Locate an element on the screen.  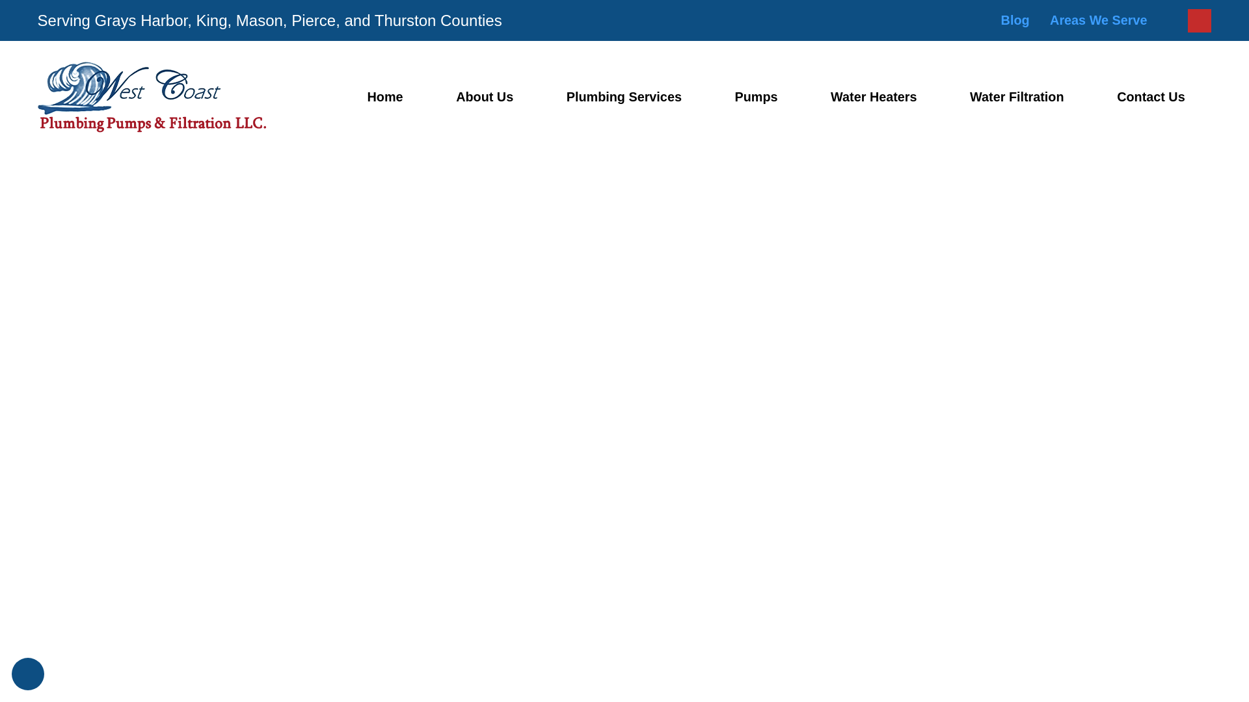
About Us is located at coordinates (484, 97).